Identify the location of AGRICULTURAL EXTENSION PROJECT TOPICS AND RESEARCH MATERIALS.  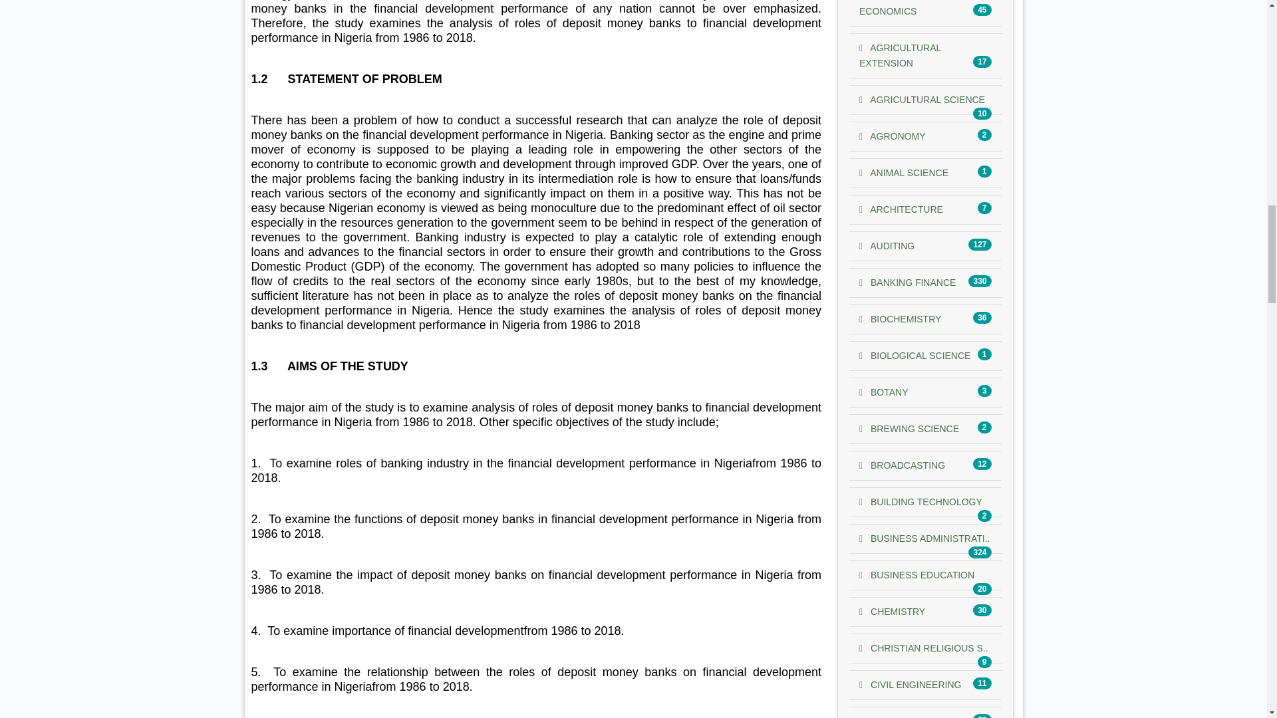
(901, 55).